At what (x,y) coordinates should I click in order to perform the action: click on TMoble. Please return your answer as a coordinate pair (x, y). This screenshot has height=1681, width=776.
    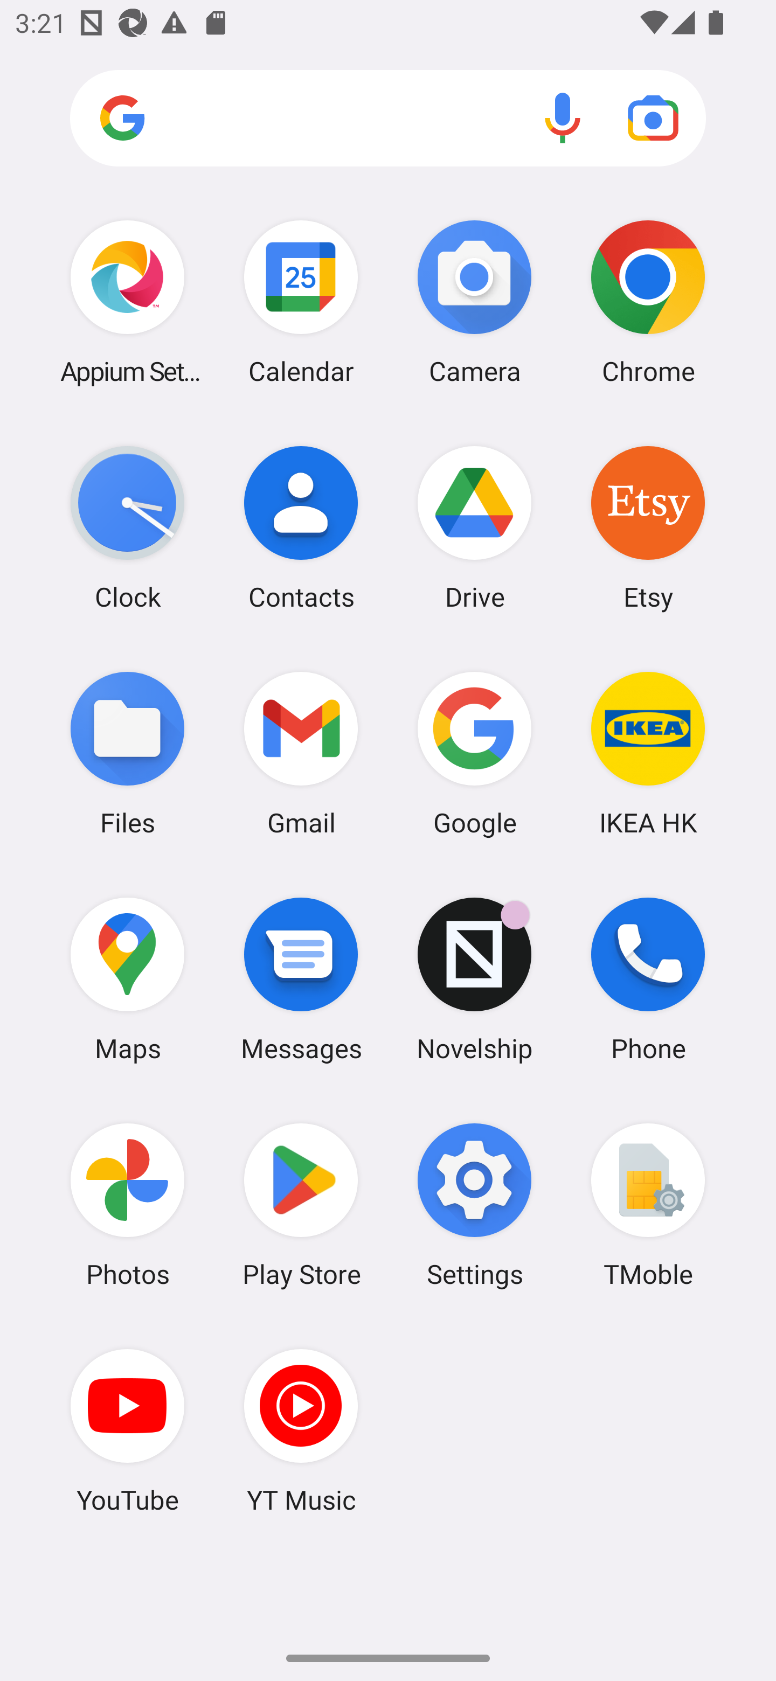
    Looking at the image, I should click on (648, 1205).